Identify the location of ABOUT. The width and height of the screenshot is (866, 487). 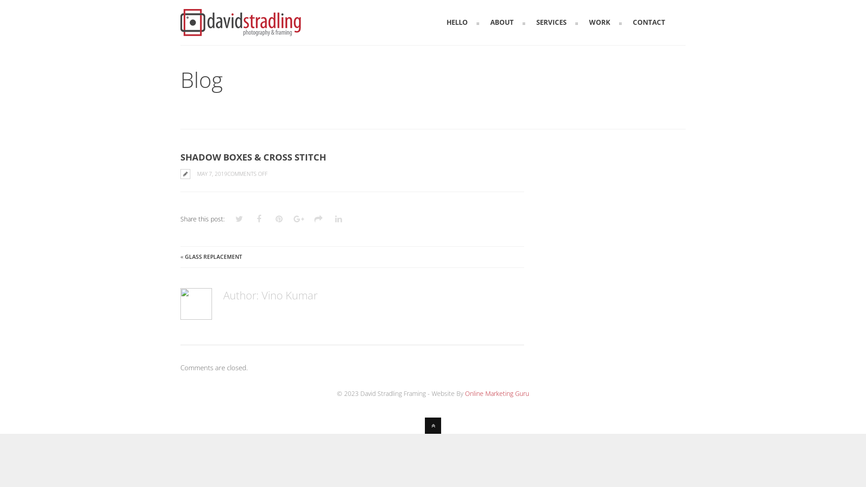
(502, 23).